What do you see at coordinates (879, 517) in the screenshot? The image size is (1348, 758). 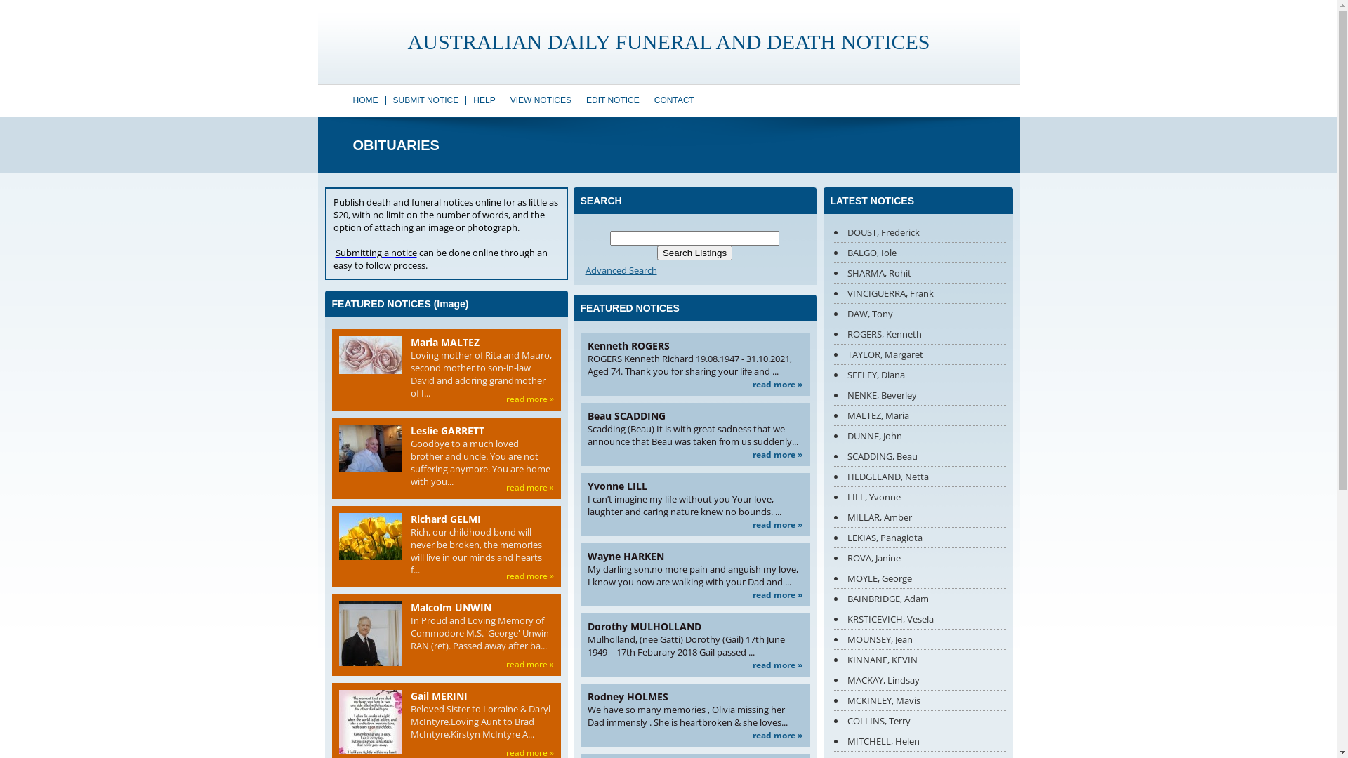 I see `MILLAR, Amber` at bounding box center [879, 517].